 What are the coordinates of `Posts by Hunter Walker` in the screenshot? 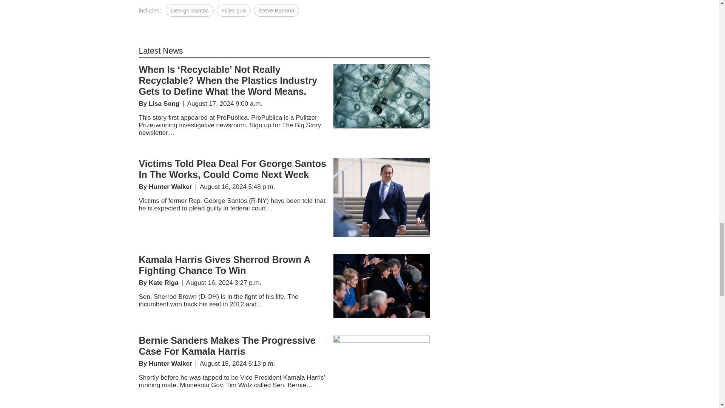 It's located at (170, 363).